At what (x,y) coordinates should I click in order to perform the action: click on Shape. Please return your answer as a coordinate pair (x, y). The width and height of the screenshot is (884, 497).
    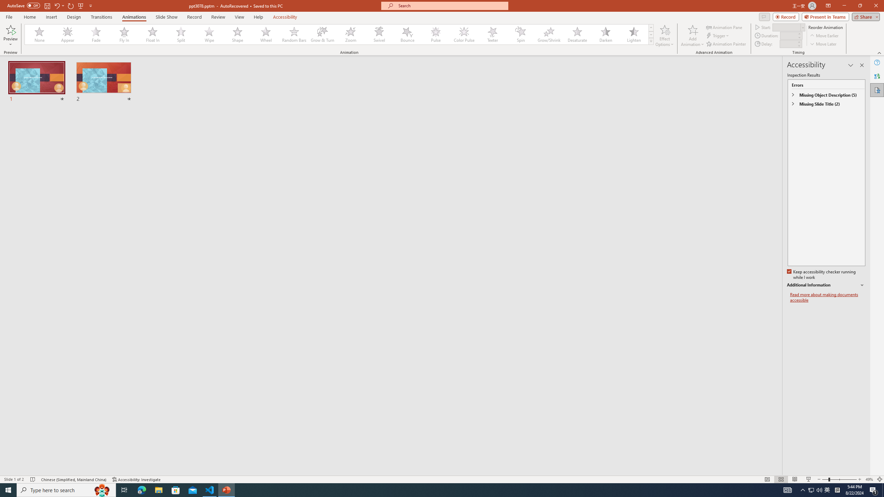
    Looking at the image, I should click on (238, 35).